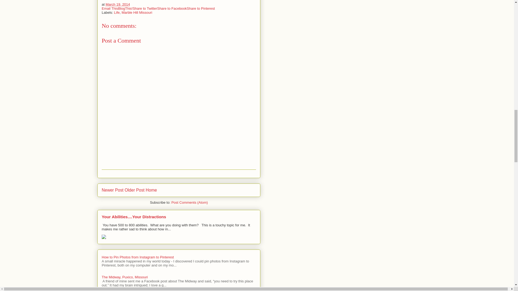 The image size is (518, 291). I want to click on Share to Pinterest, so click(201, 8).